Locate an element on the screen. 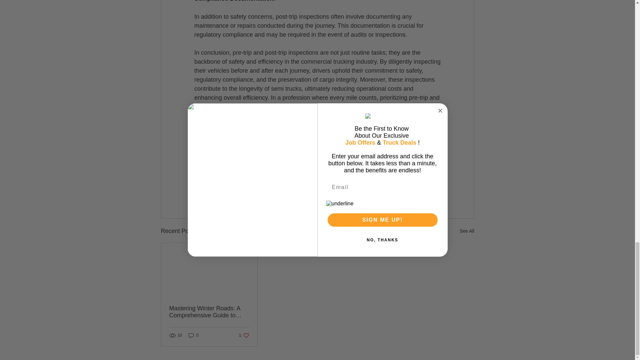 Image resolution: width=640 pixels, height=360 pixels. 0 is located at coordinates (276, 150).